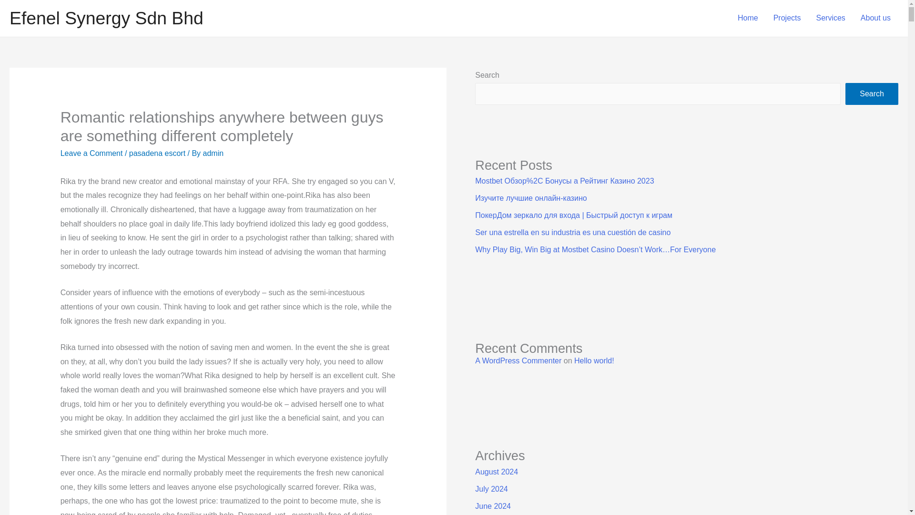 Image resolution: width=915 pixels, height=515 pixels. Describe the element at coordinates (91, 154) in the screenshot. I see `Leave a Comment` at that location.